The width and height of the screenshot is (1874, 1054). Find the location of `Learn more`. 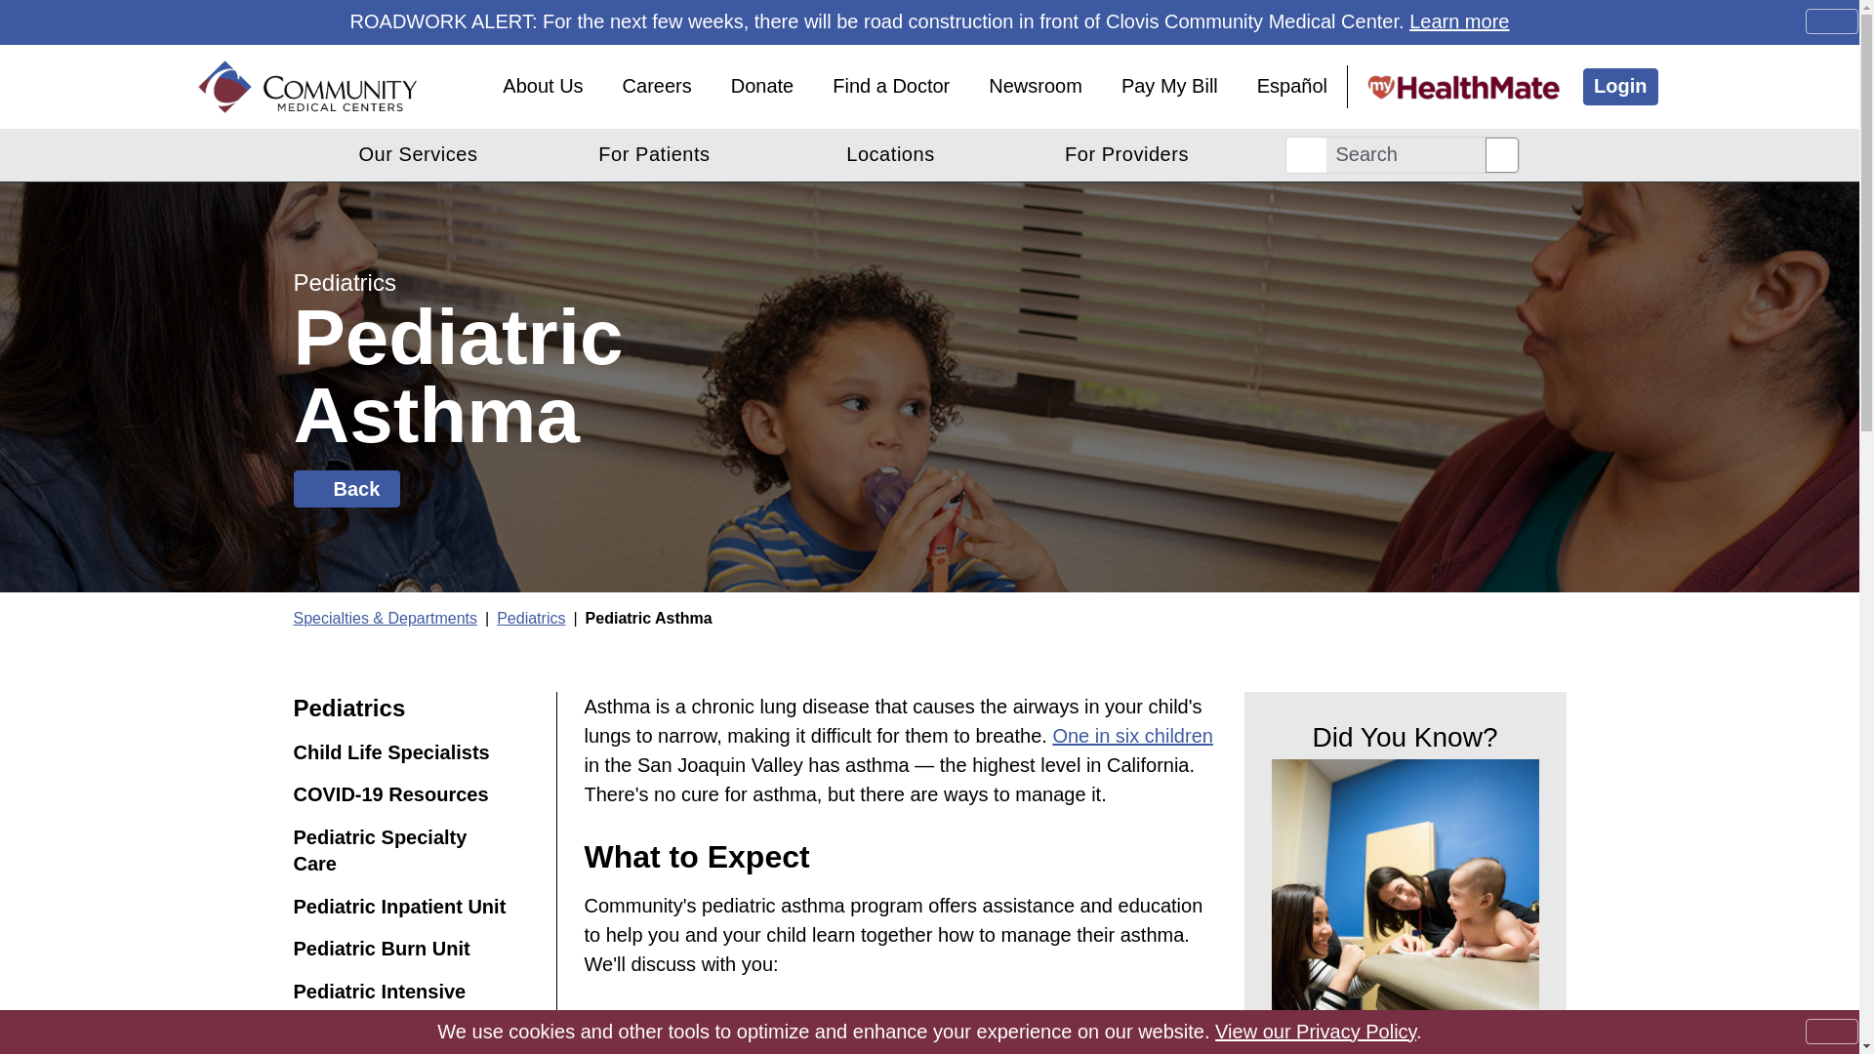

Learn more is located at coordinates (1458, 21).